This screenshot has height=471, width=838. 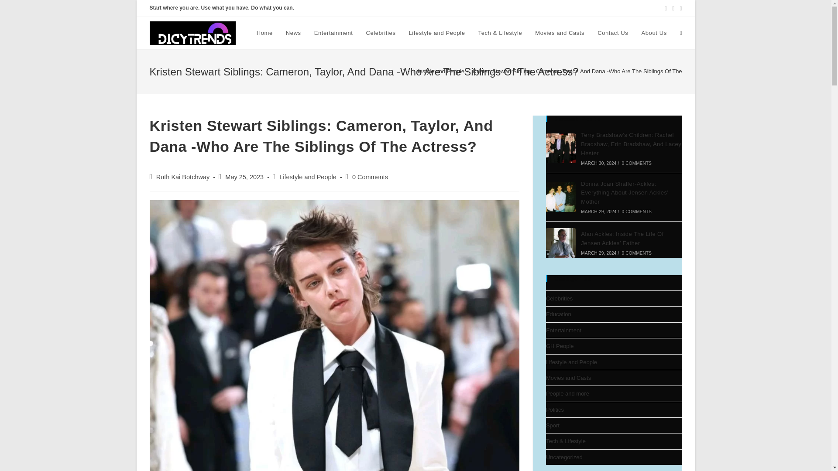 I want to click on Posts by Ruth Kai Botchway, so click(x=183, y=177).